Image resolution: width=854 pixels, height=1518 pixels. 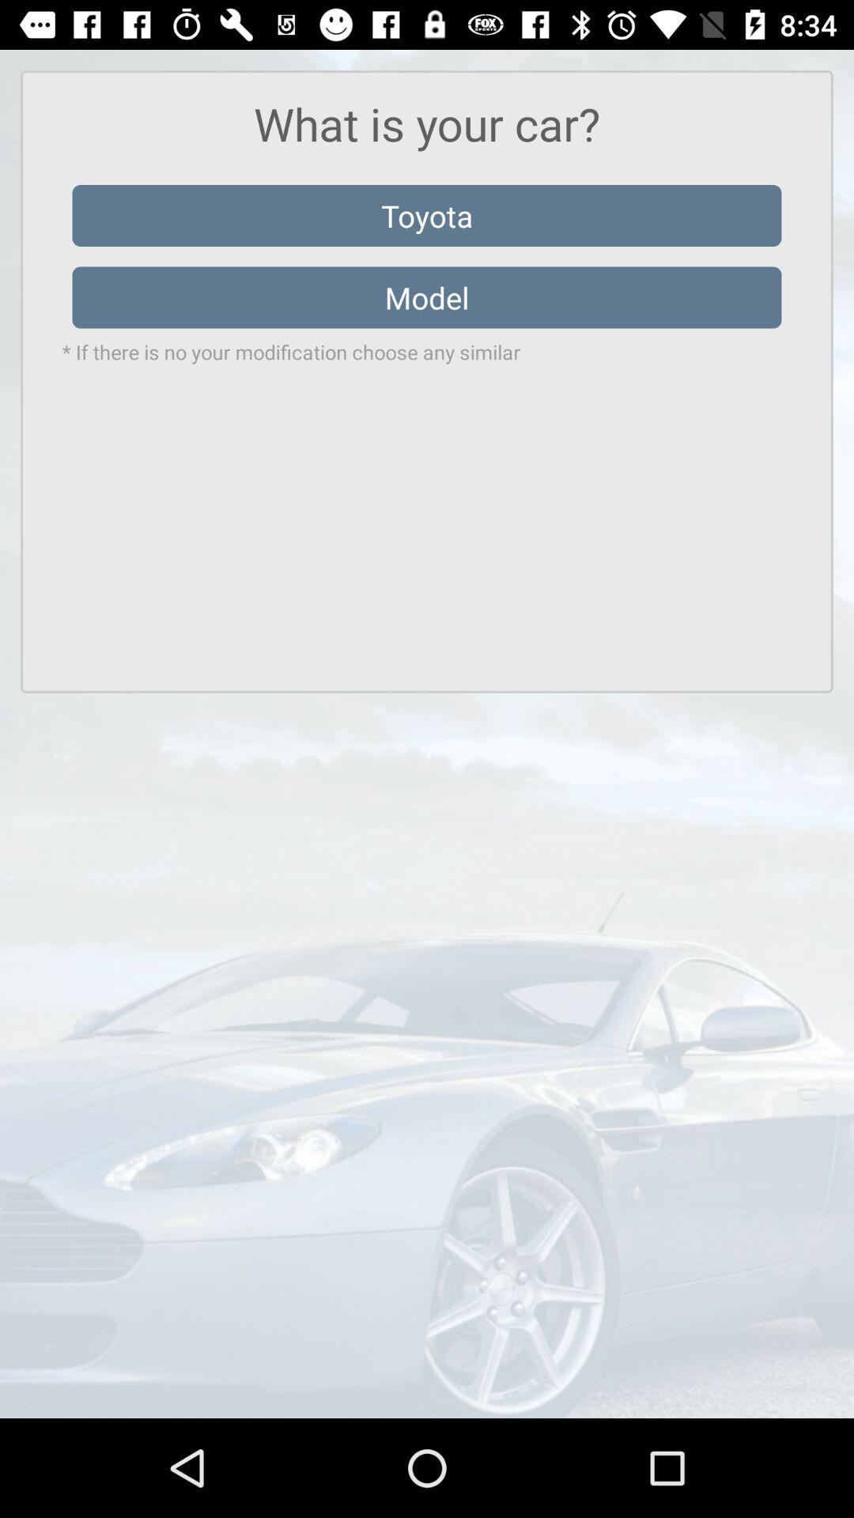 What do you see at coordinates (427, 215) in the screenshot?
I see `select the item below what is your item` at bounding box center [427, 215].